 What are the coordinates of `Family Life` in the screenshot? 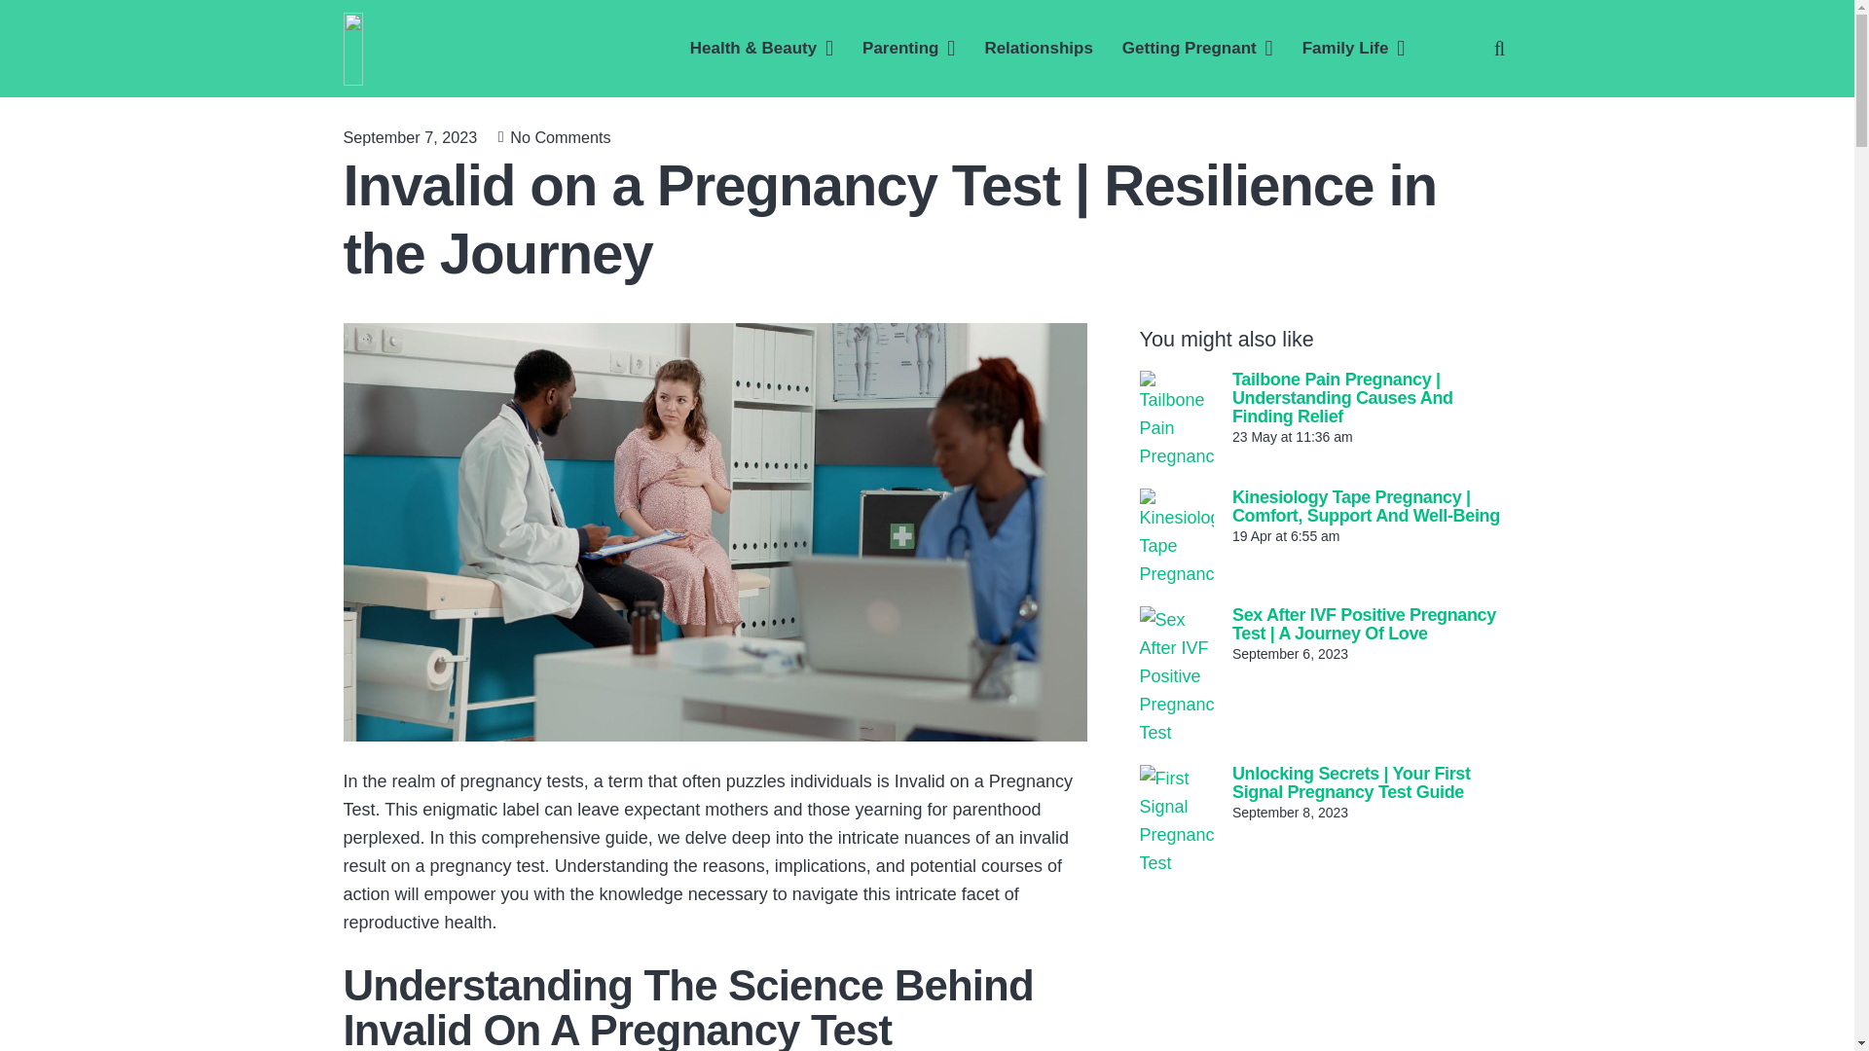 It's located at (1353, 48).